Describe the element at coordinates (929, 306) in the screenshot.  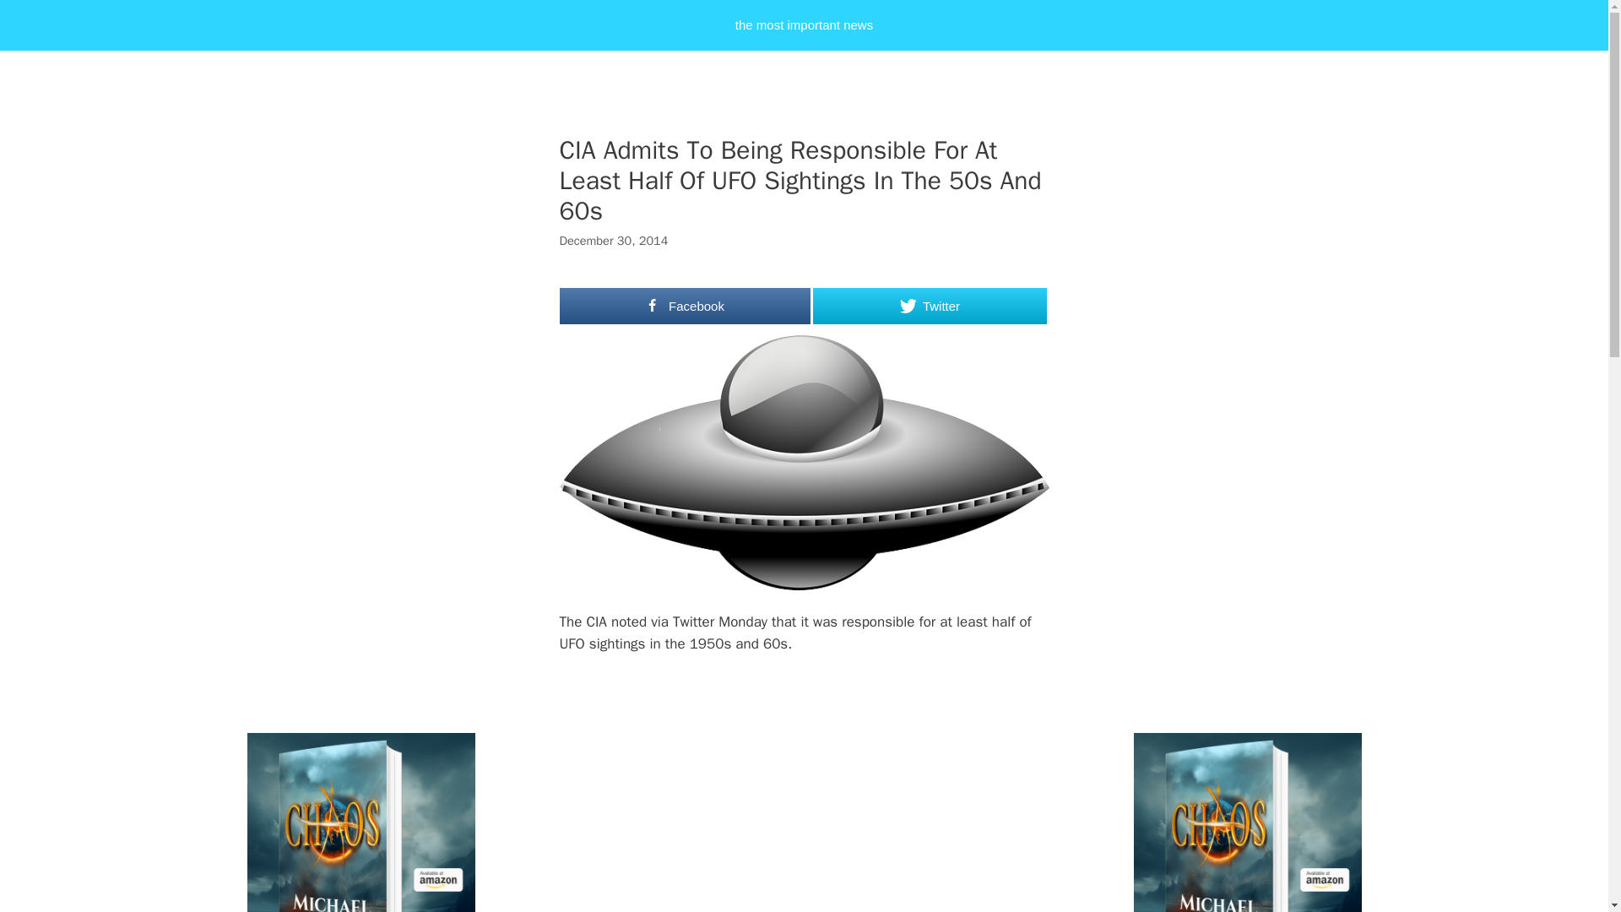
I see `Twitter` at that location.